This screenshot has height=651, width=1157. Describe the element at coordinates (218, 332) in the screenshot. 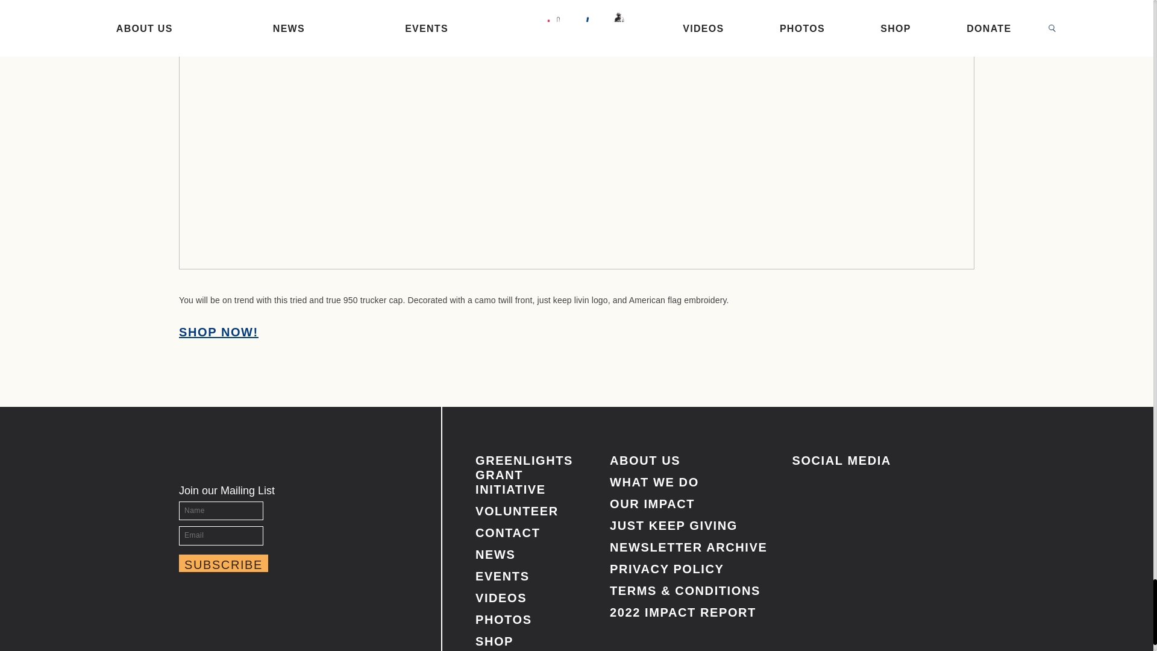

I see `SHOP NOW!` at that location.